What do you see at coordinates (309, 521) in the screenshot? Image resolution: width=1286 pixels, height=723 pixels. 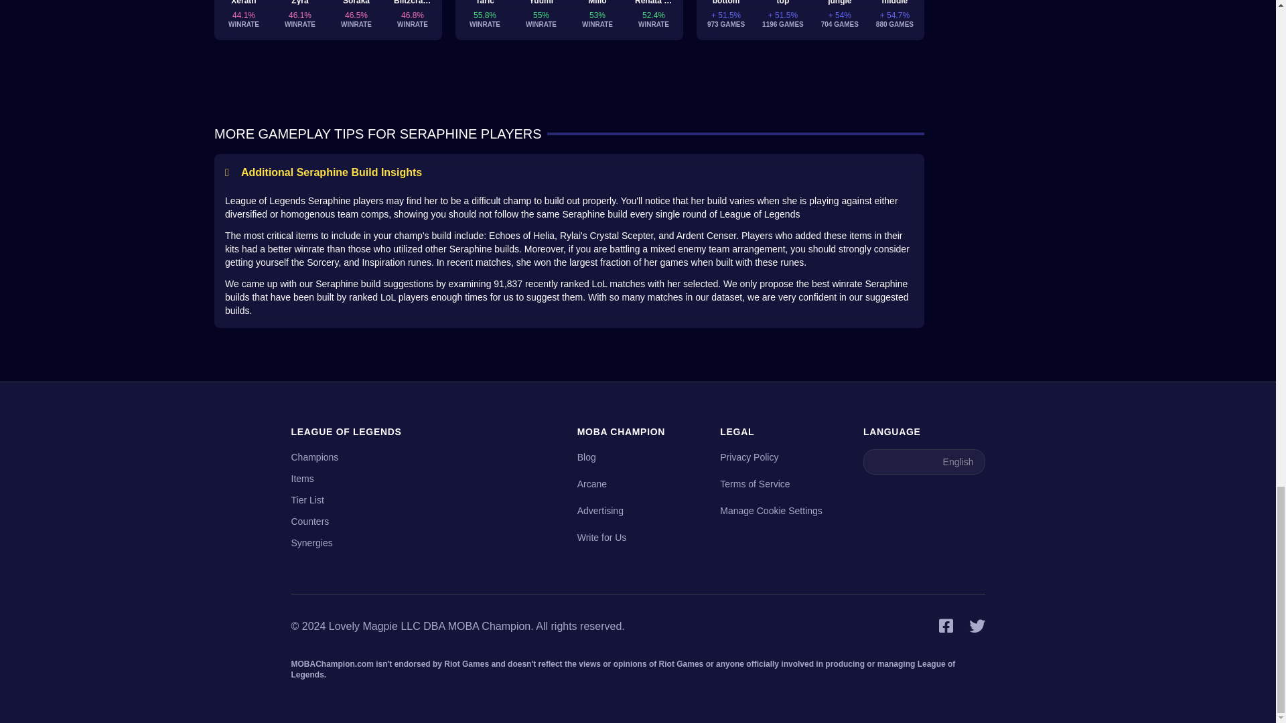 I see `Counters` at bounding box center [309, 521].